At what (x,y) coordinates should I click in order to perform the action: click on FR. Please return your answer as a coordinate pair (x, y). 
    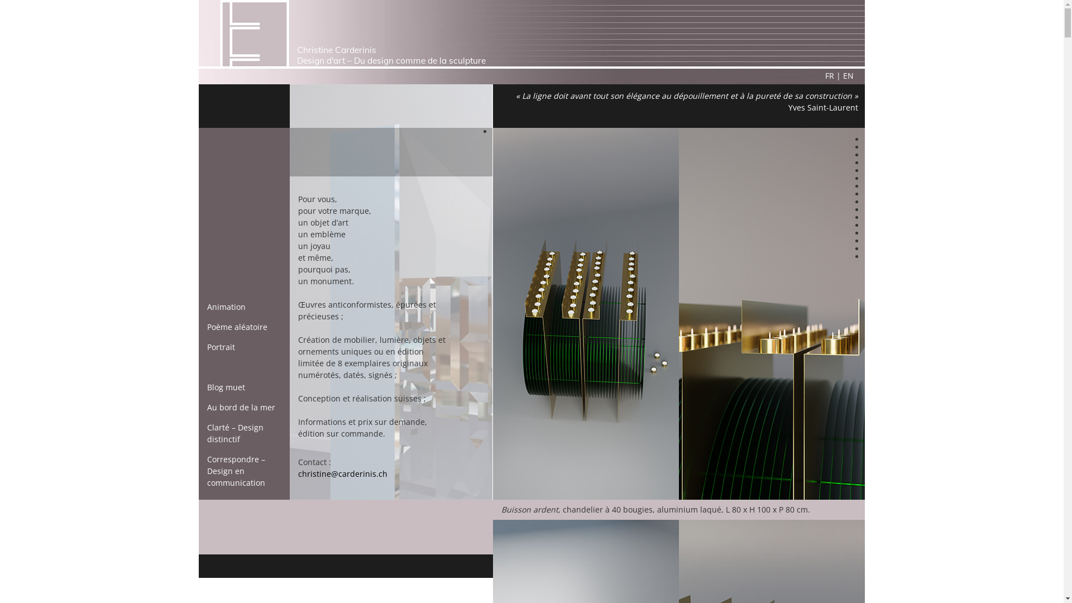
    Looking at the image, I should click on (830, 76).